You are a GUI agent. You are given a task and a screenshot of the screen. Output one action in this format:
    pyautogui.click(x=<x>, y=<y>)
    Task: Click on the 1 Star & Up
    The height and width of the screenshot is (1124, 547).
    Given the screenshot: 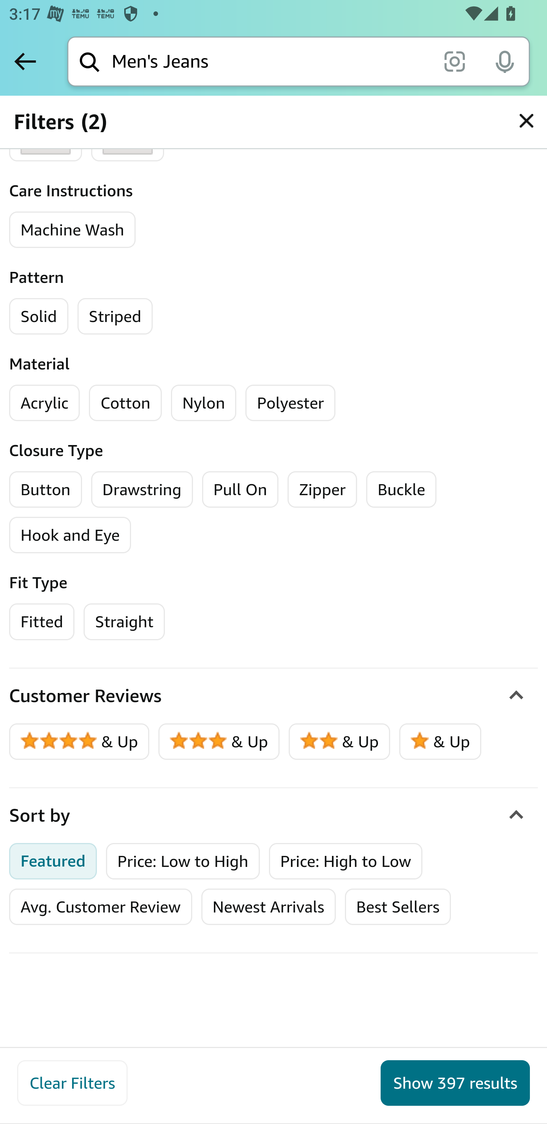 What is the action you would take?
    pyautogui.click(x=440, y=741)
    